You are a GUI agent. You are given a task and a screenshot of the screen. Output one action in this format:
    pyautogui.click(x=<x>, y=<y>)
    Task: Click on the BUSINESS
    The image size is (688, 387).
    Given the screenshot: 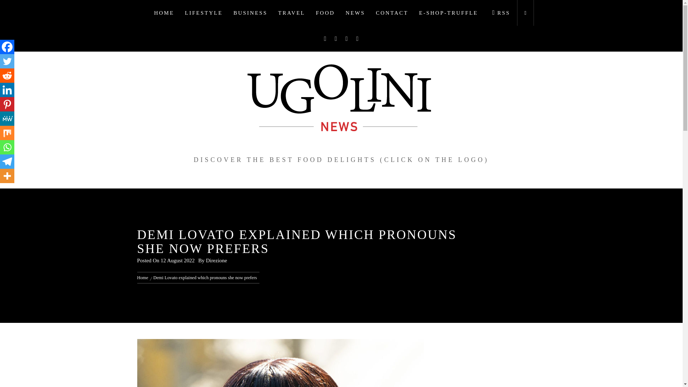 What is the action you would take?
    pyautogui.click(x=250, y=13)
    